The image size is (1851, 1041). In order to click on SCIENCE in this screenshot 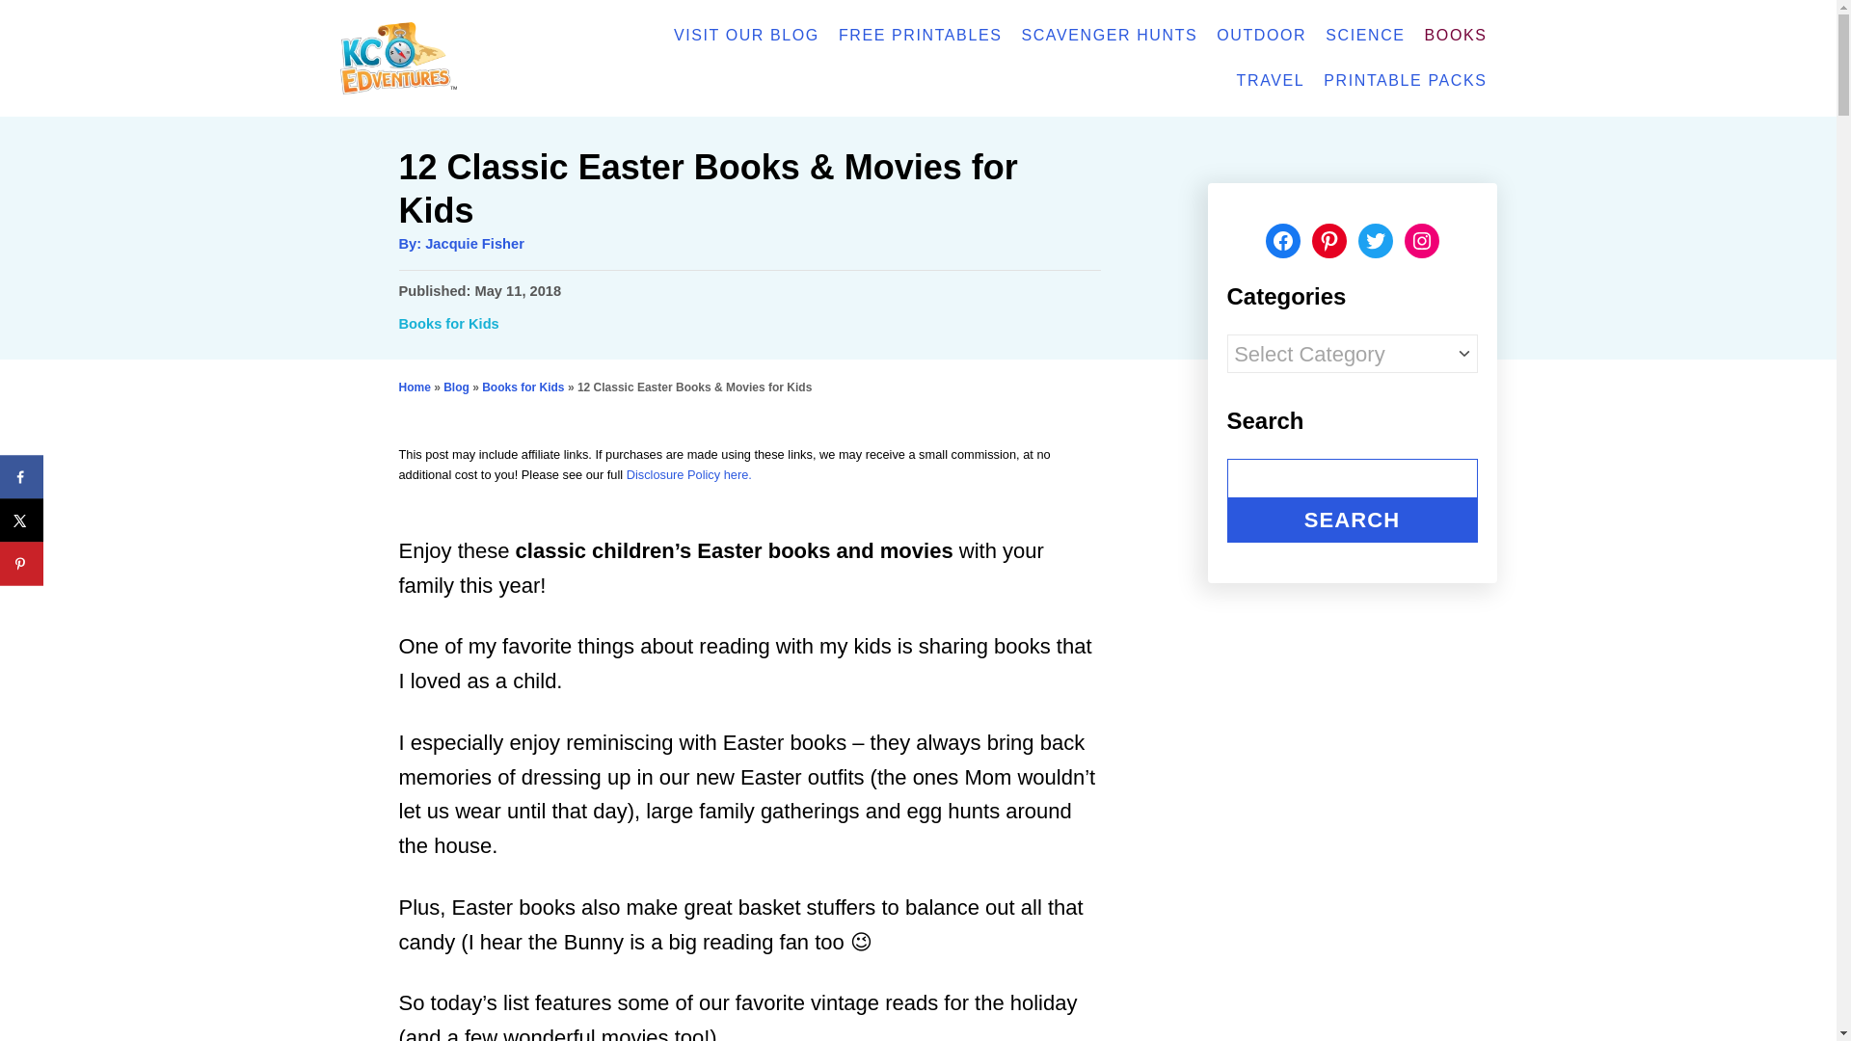, I will do `click(1365, 36)`.